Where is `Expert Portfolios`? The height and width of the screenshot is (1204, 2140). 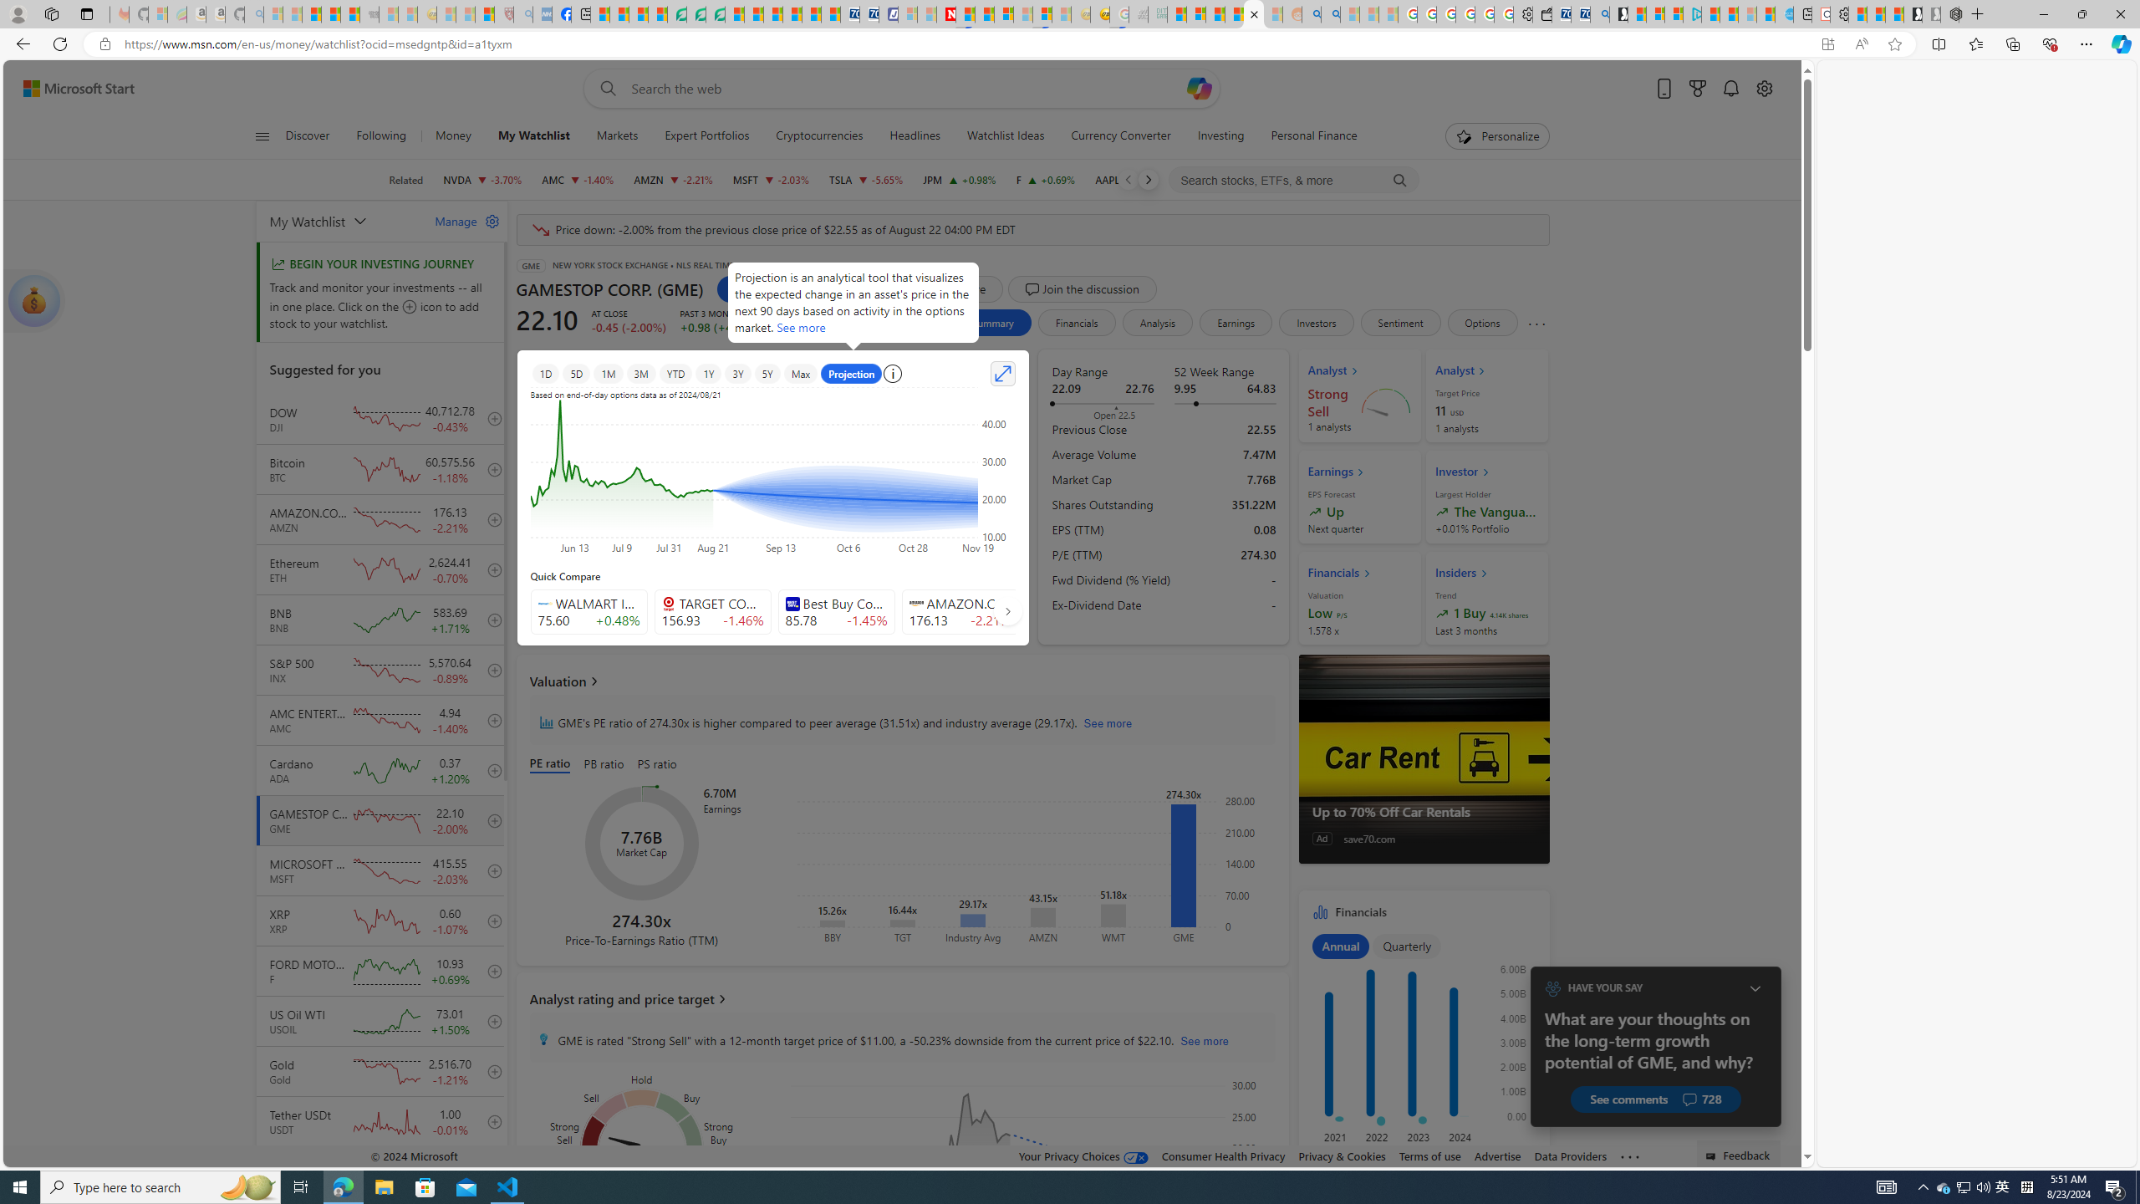 Expert Portfolios is located at coordinates (707, 136).